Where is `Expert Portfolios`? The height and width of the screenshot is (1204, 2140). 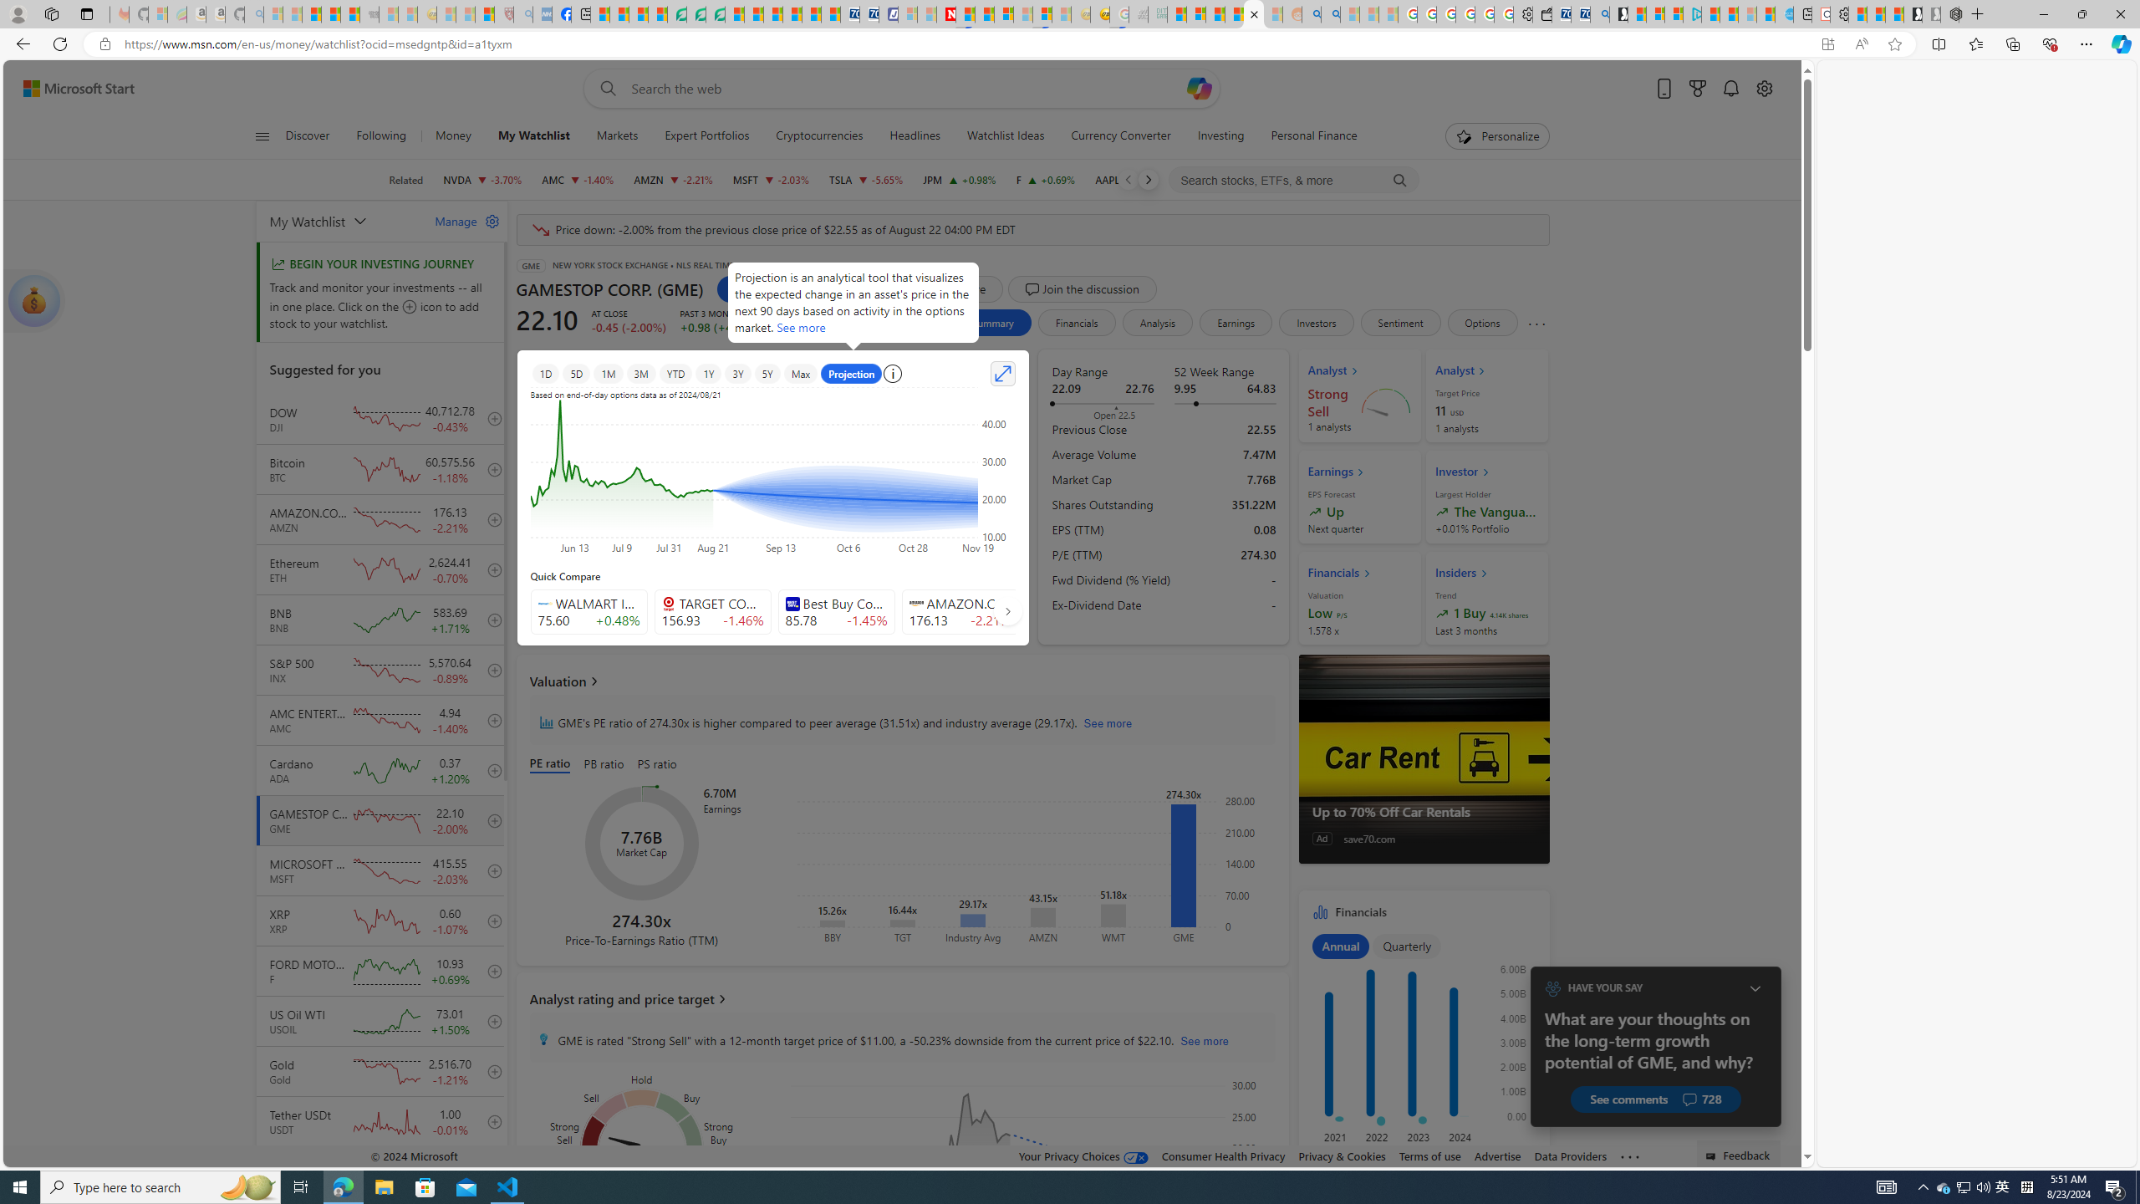 Expert Portfolios is located at coordinates (707, 136).